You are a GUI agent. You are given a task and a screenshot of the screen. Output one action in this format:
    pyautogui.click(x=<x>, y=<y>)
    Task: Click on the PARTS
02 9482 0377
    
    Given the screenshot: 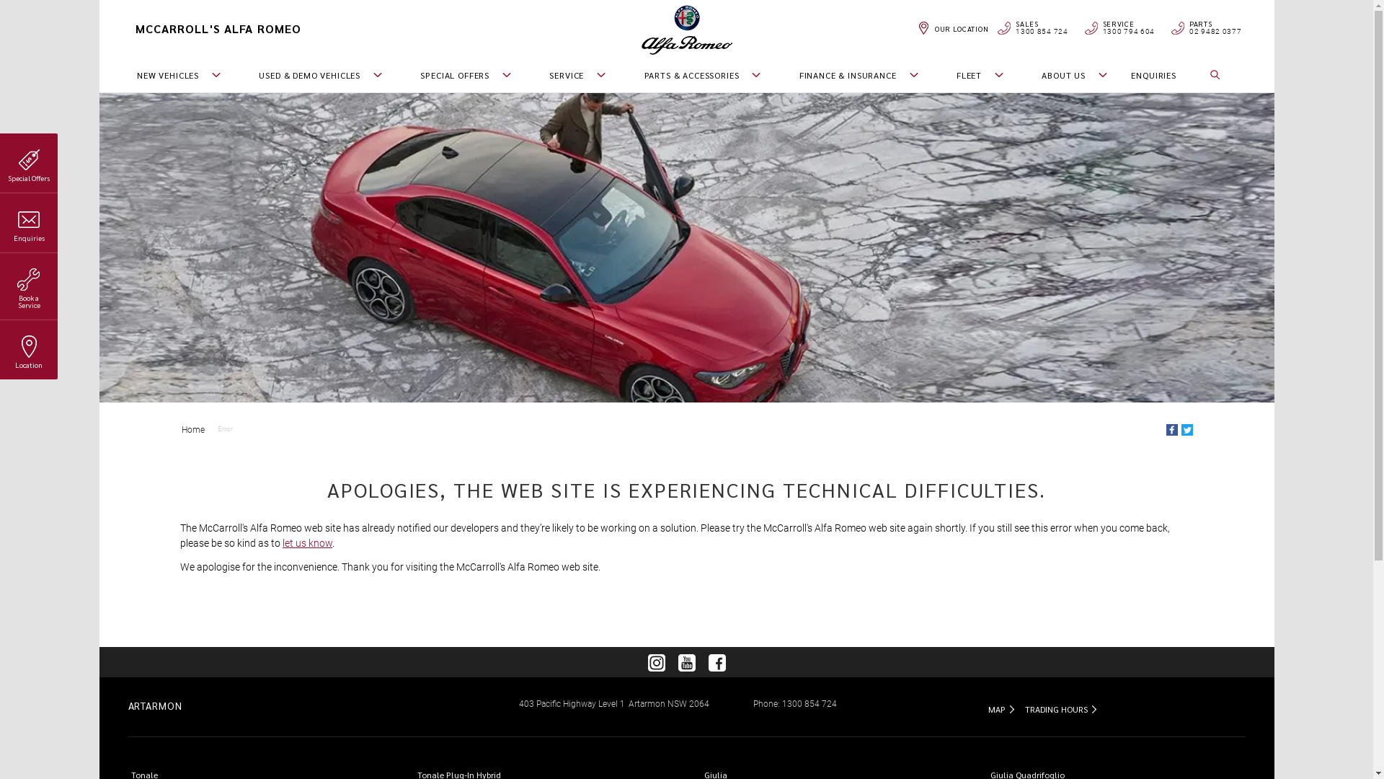 What is the action you would take?
    pyautogui.click(x=1205, y=28)
    